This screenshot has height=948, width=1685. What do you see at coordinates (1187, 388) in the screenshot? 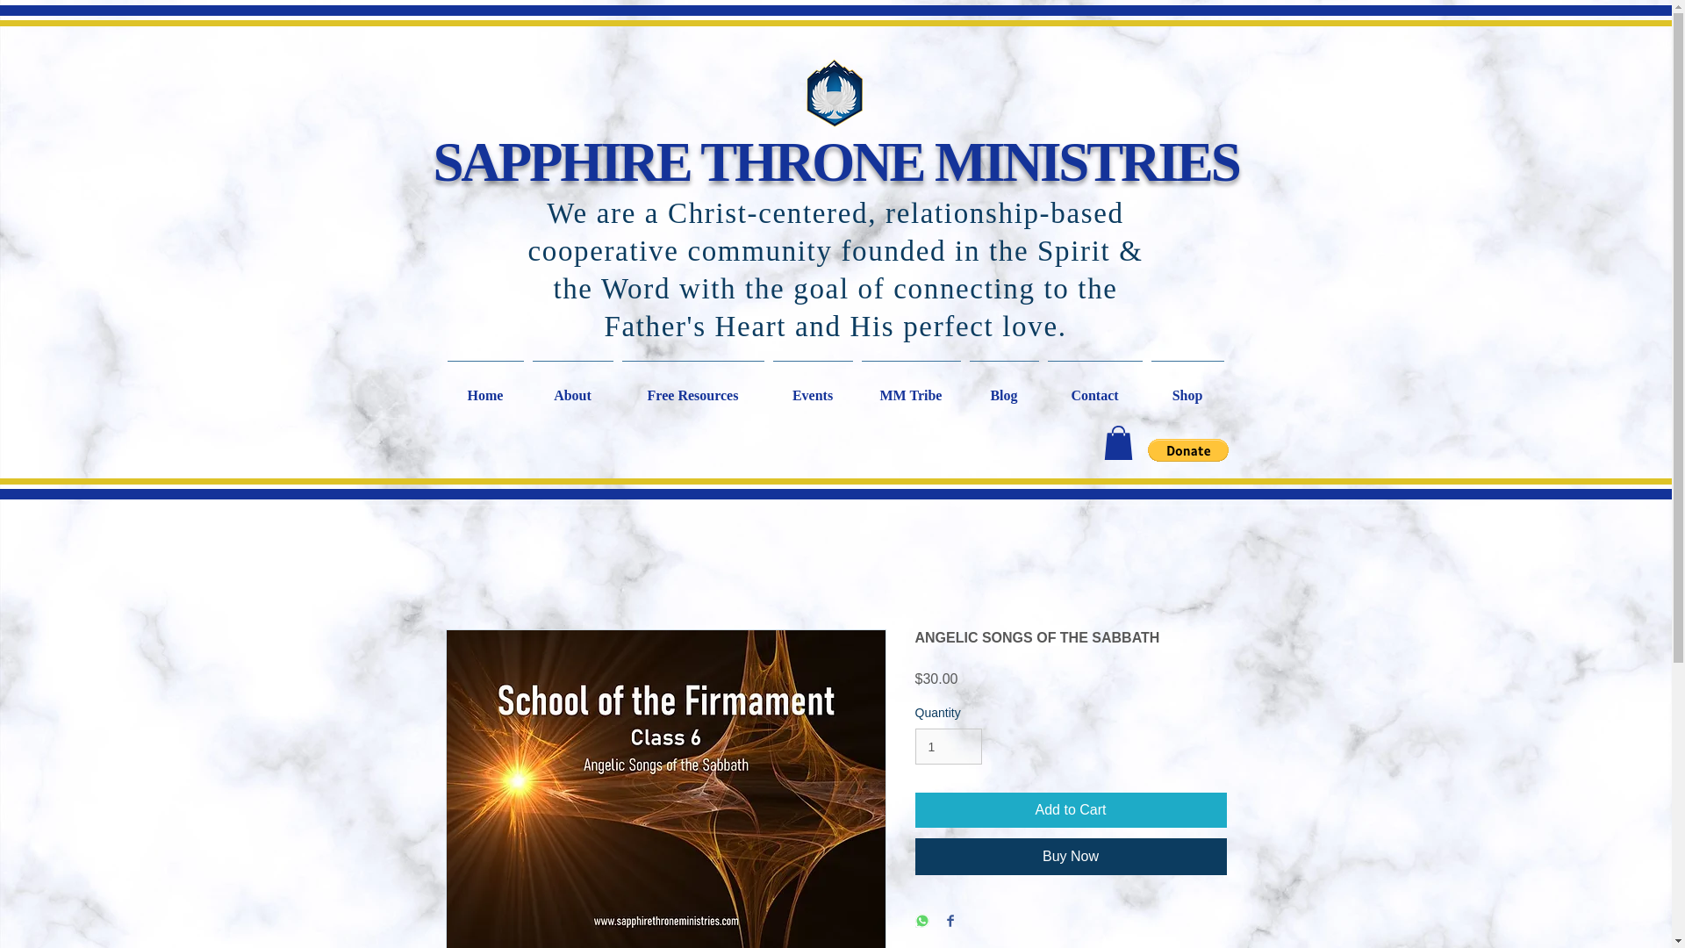
I see `Shop` at bounding box center [1187, 388].